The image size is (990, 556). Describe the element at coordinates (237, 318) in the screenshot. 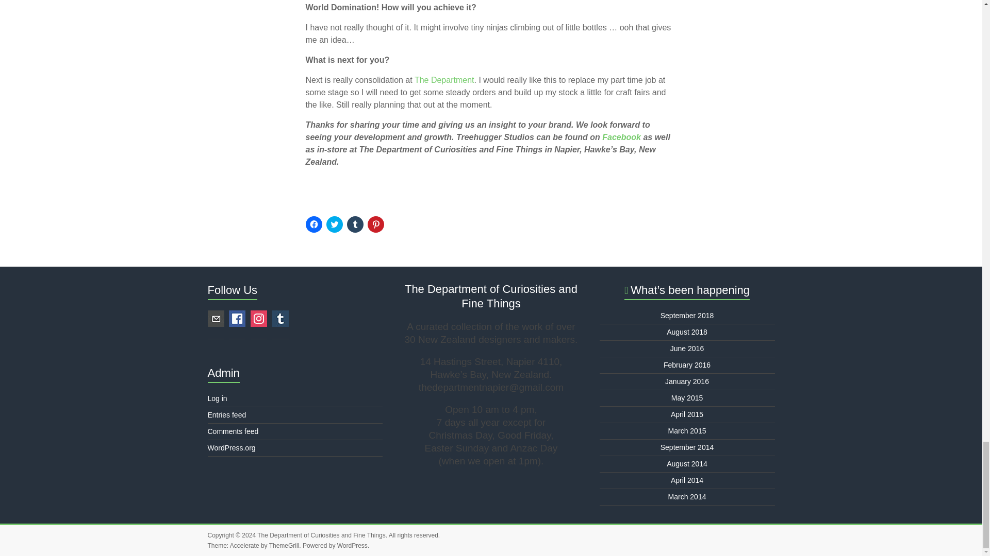

I see `Facebook` at that location.